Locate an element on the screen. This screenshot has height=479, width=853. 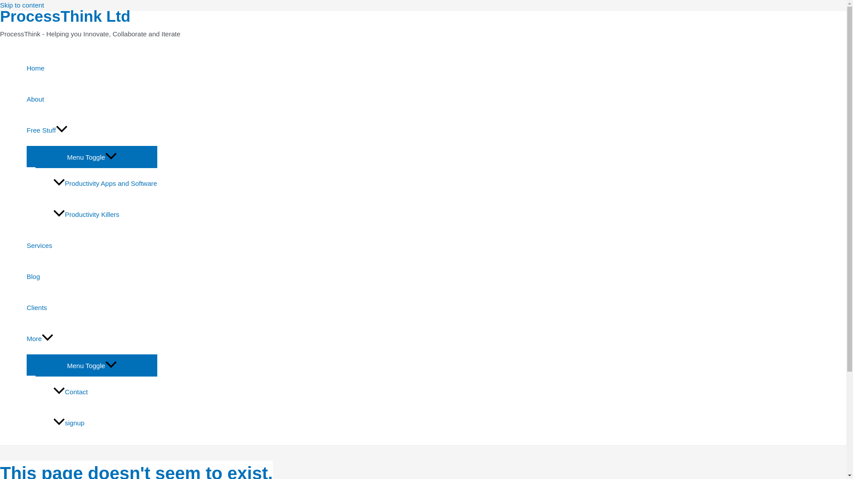
Skip to content is located at coordinates (22, 5).